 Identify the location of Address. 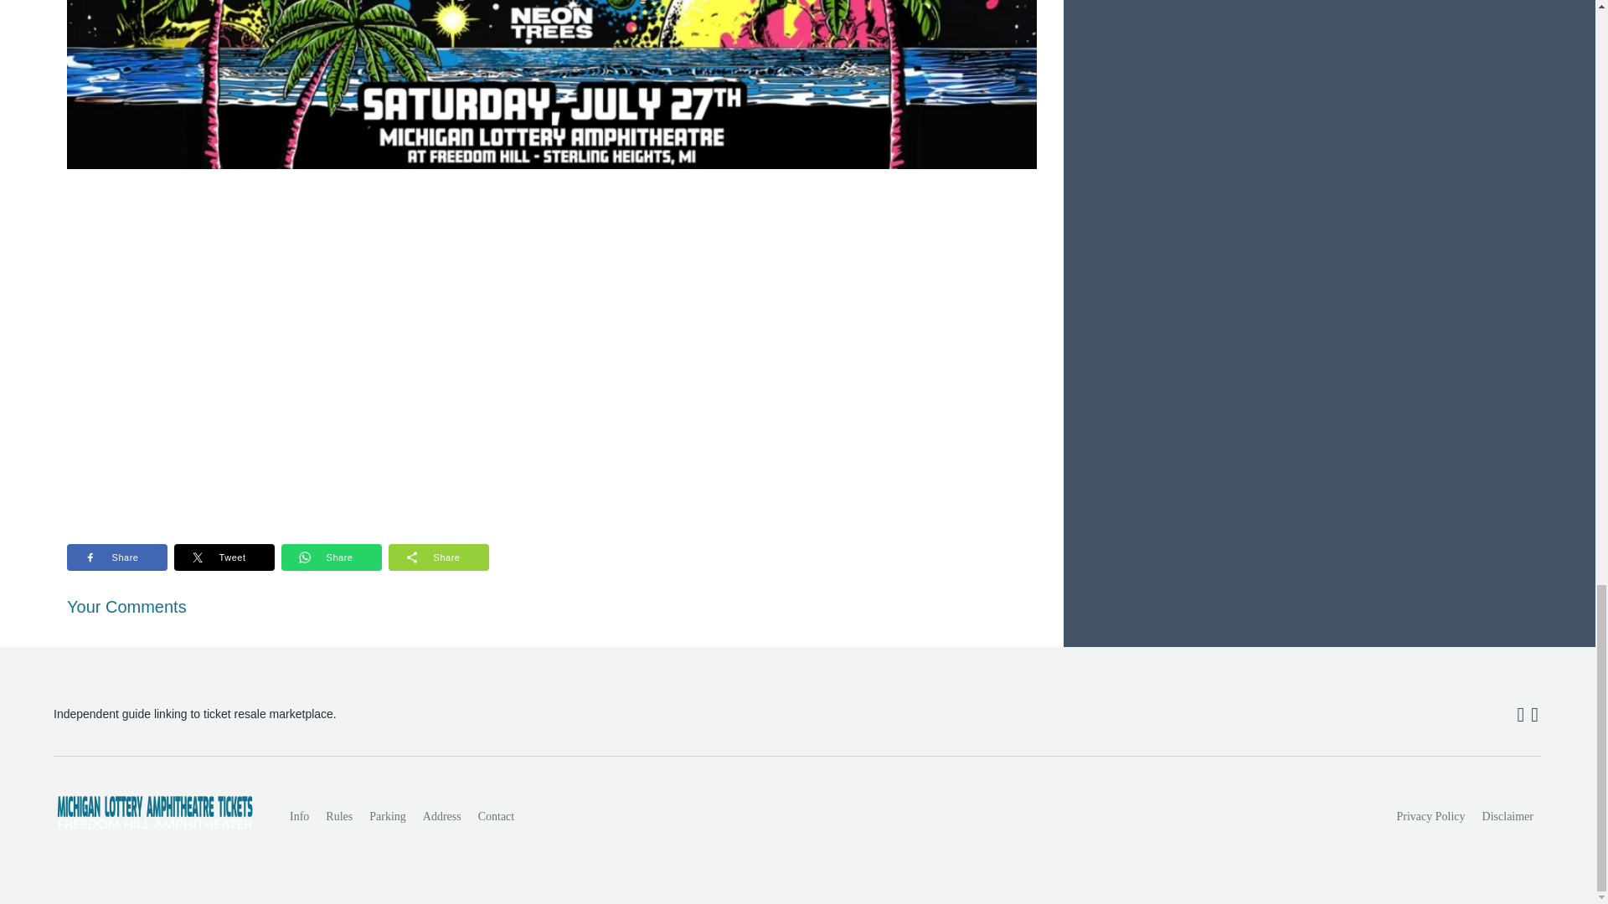
(442, 816).